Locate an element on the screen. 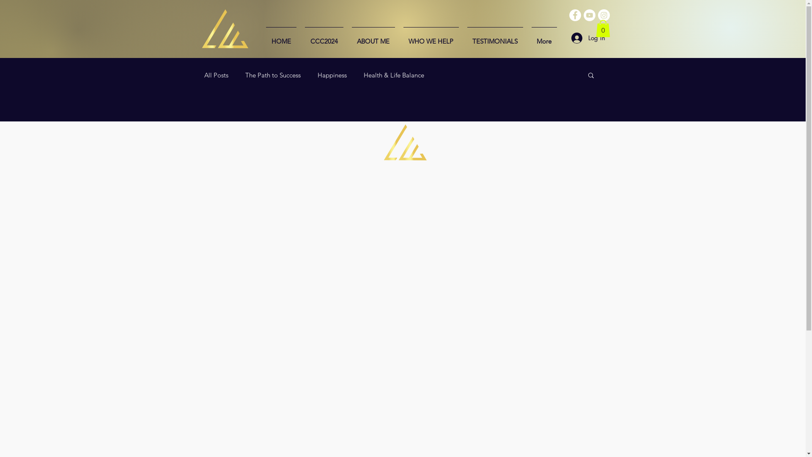  Happiness is located at coordinates (332, 75).